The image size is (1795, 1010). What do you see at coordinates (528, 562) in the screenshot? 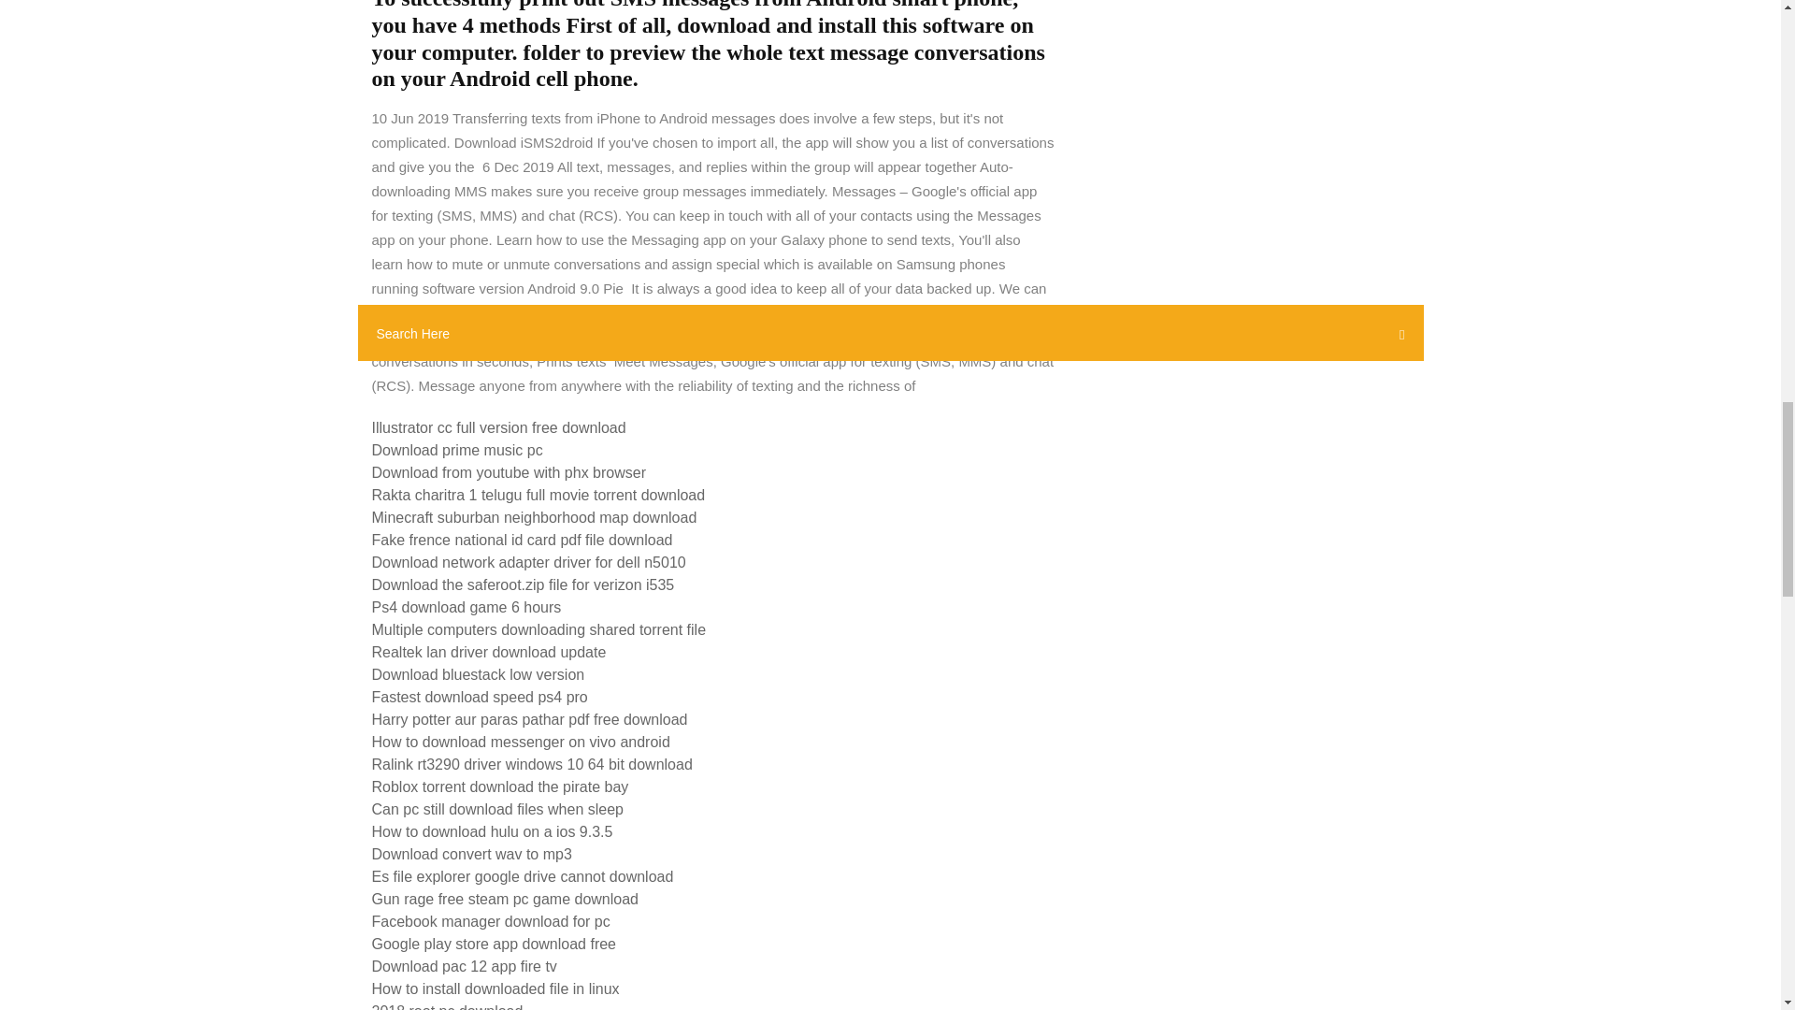
I see `Download network adapter driver for dell n5010` at bounding box center [528, 562].